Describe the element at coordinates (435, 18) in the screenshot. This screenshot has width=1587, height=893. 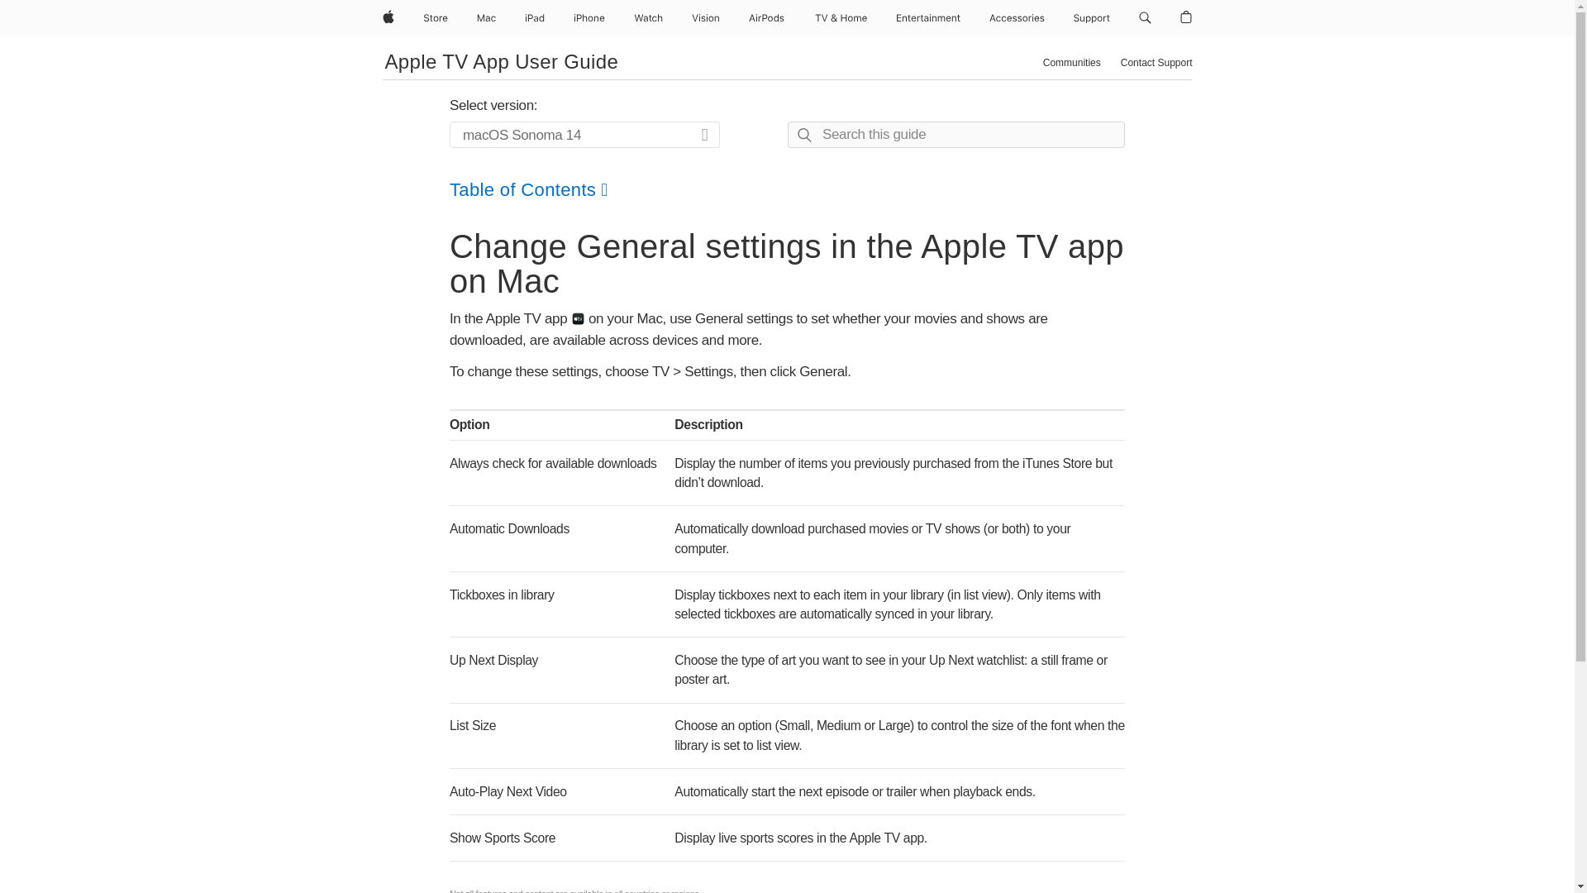
I see `Store` at that location.